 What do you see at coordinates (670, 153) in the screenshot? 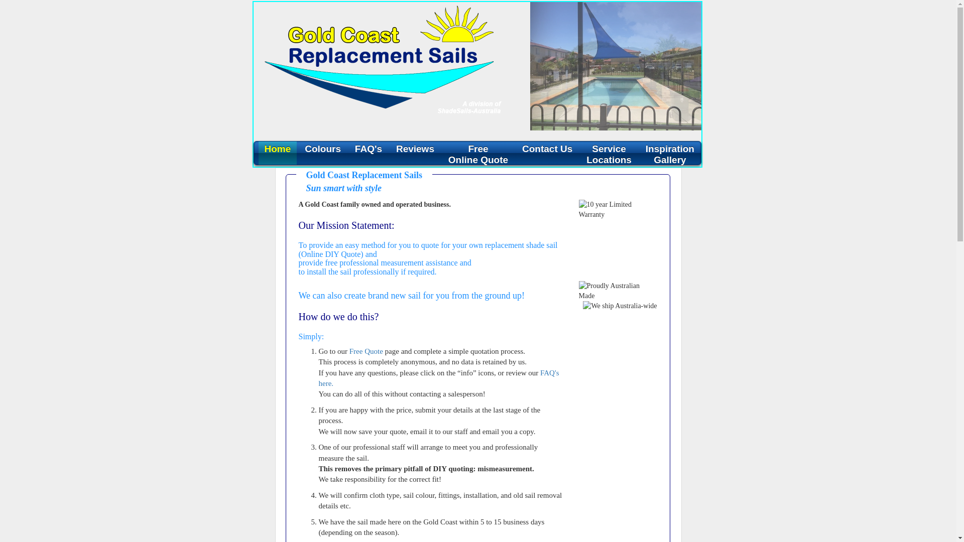
I see `Inspiration
Gallery` at bounding box center [670, 153].